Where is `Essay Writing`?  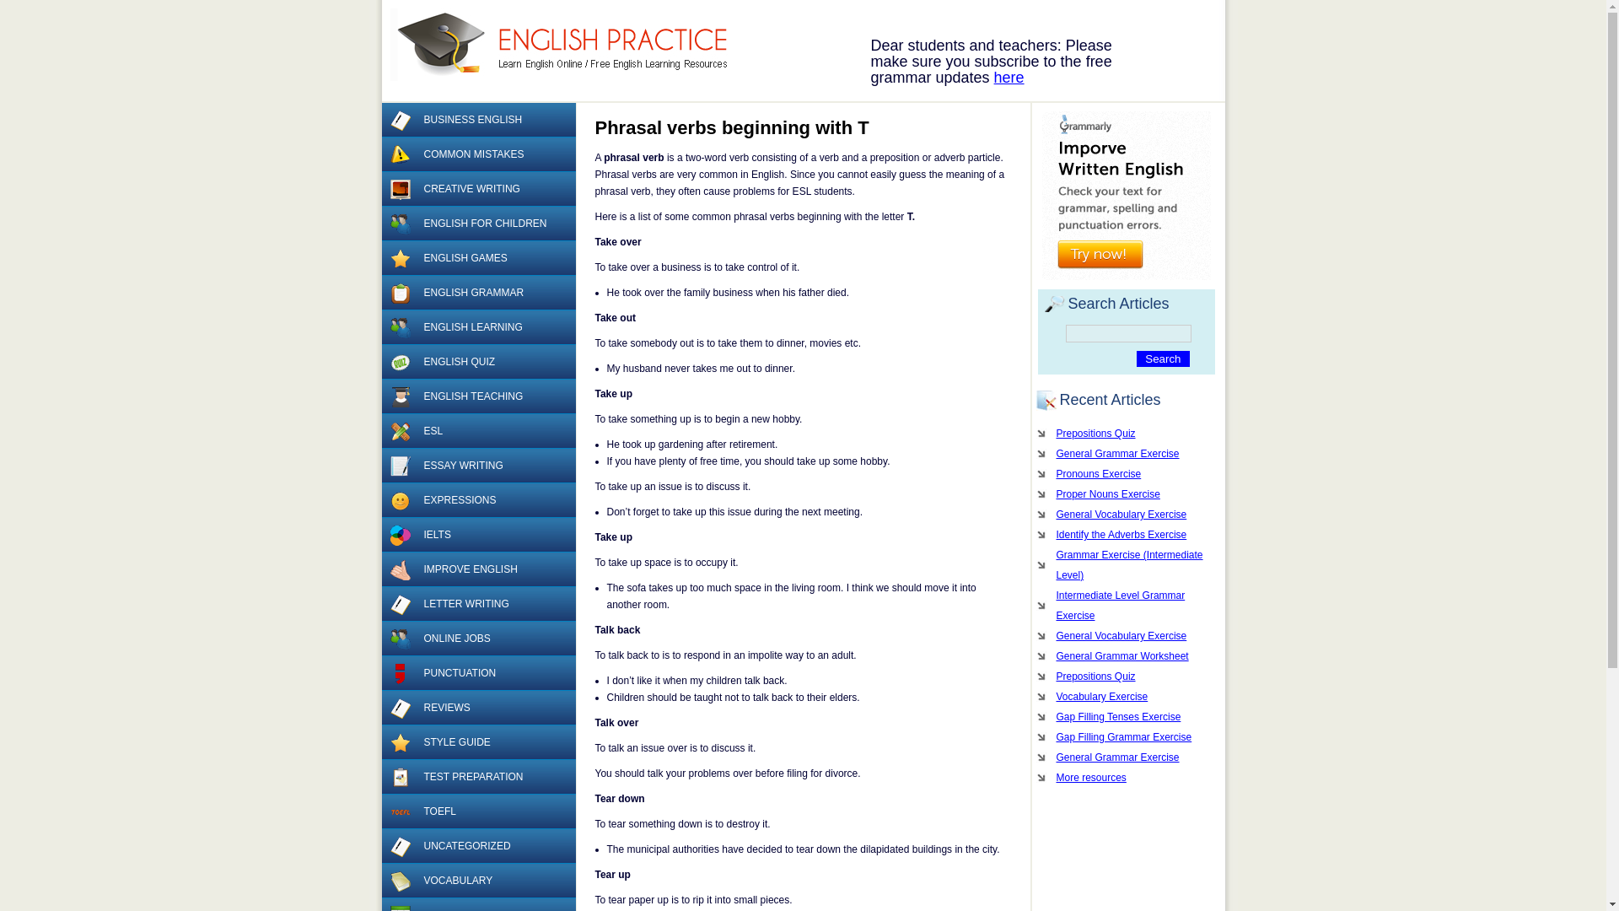
Essay Writing is located at coordinates (400, 466).